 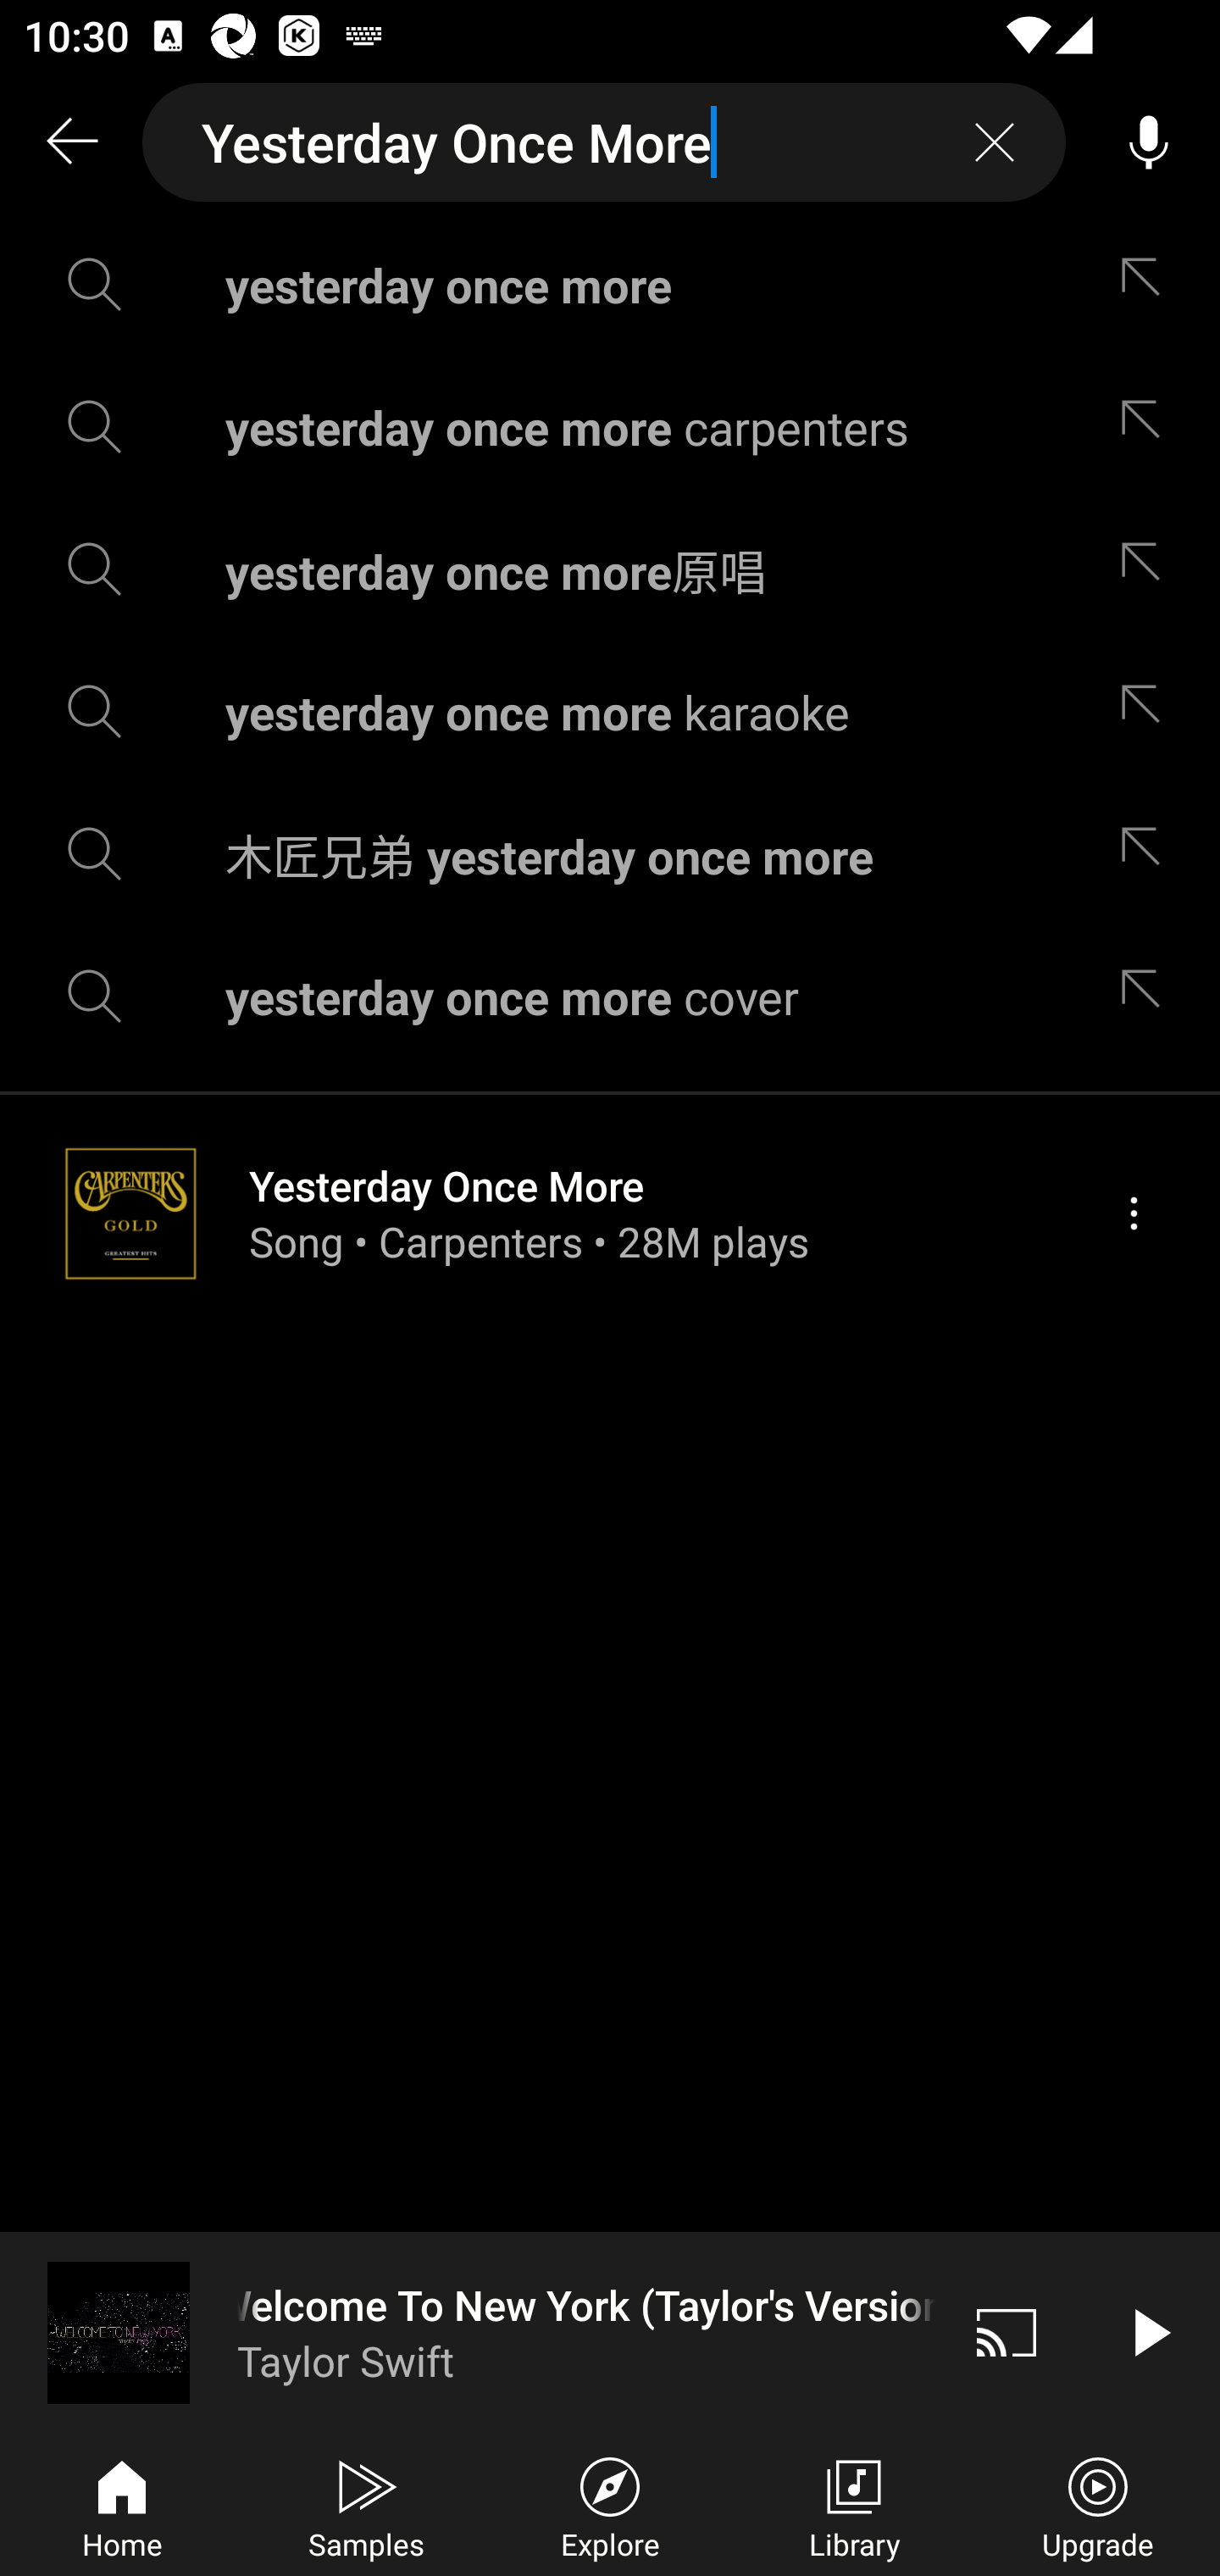 What do you see at coordinates (1148, 569) in the screenshot?
I see `Edit suggestion yesterday once more原唱` at bounding box center [1148, 569].